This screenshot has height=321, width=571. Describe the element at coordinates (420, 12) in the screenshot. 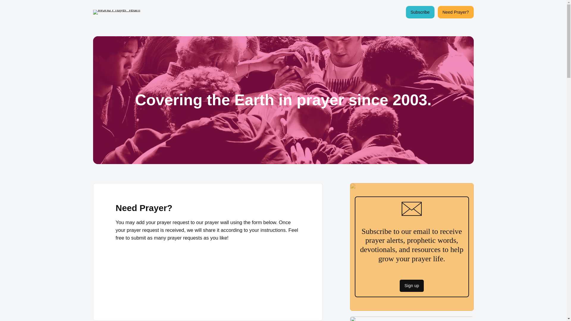

I see `Subscribe` at that location.